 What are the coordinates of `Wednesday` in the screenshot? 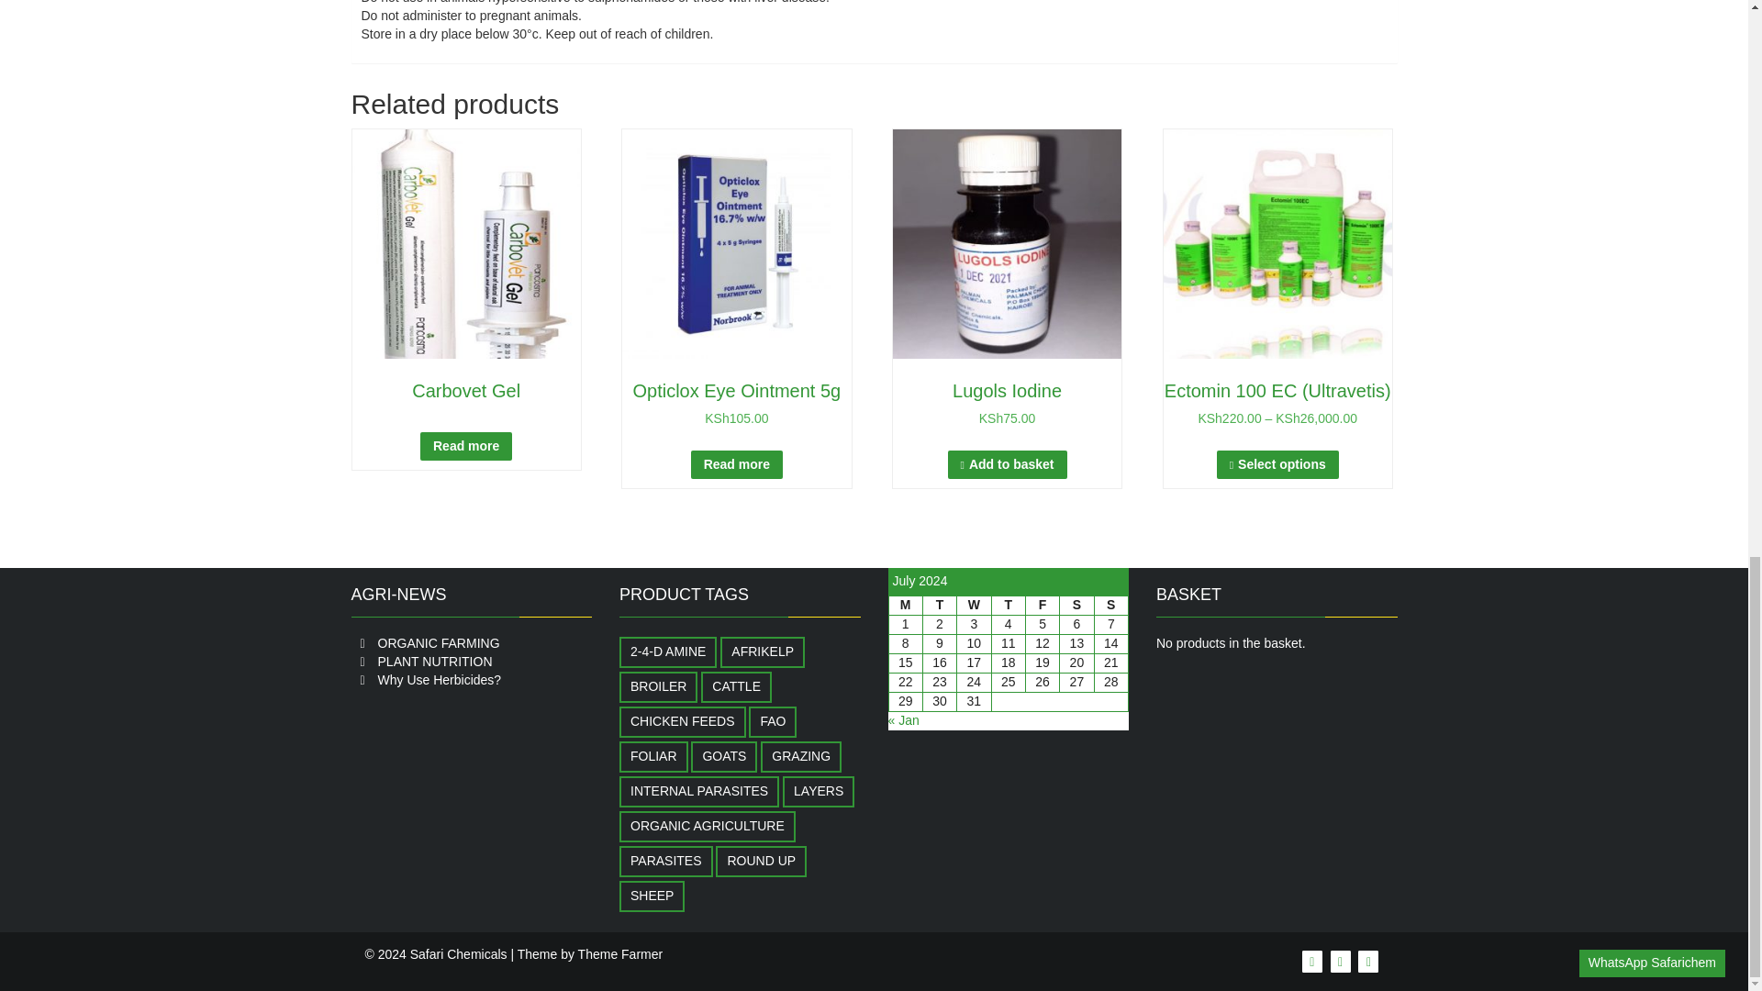 It's located at (973, 605).